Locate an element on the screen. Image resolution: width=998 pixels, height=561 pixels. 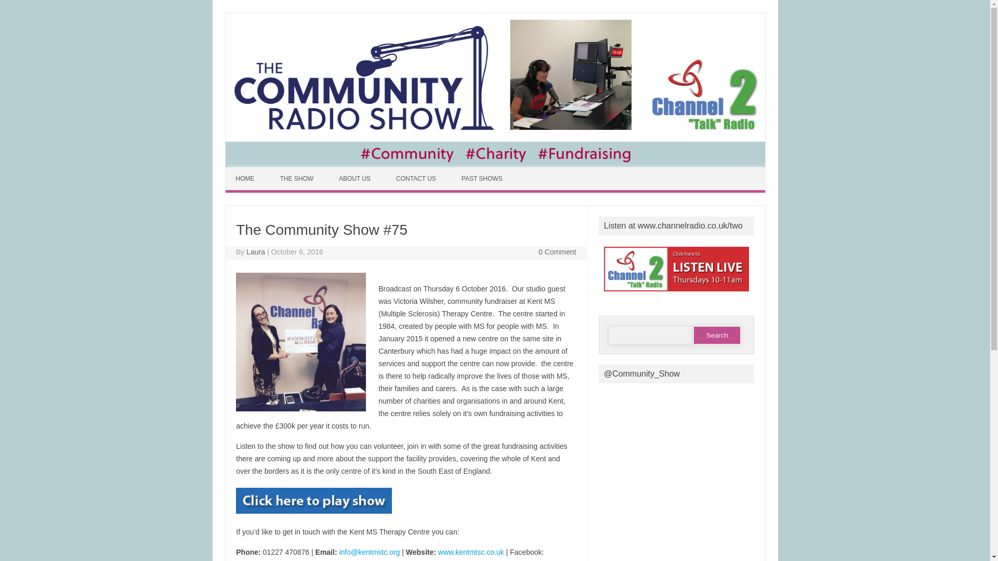
The Community Radio Show is located at coordinates (495, 164).